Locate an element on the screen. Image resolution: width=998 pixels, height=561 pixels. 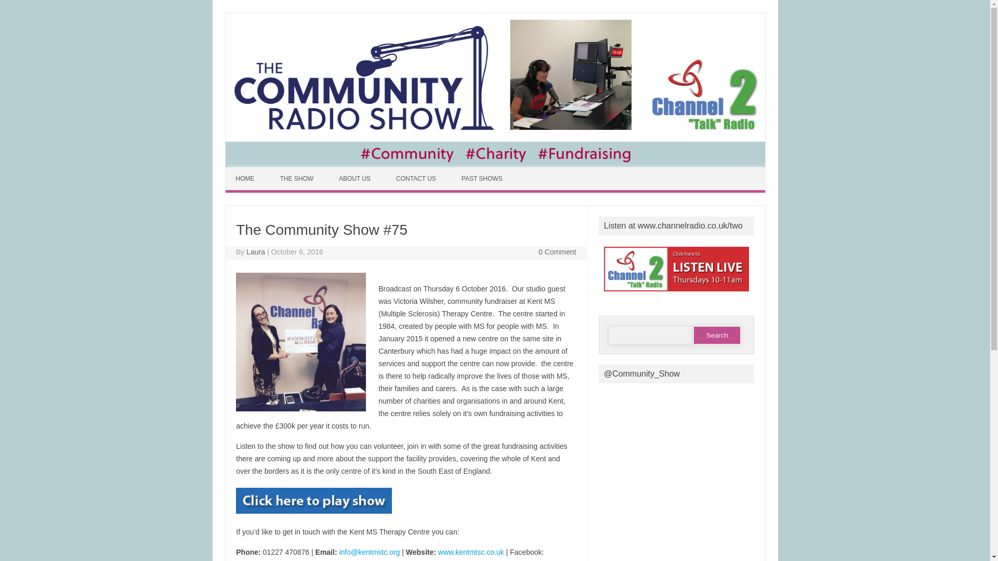
The Community Radio Show is located at coordinates (495, 164).